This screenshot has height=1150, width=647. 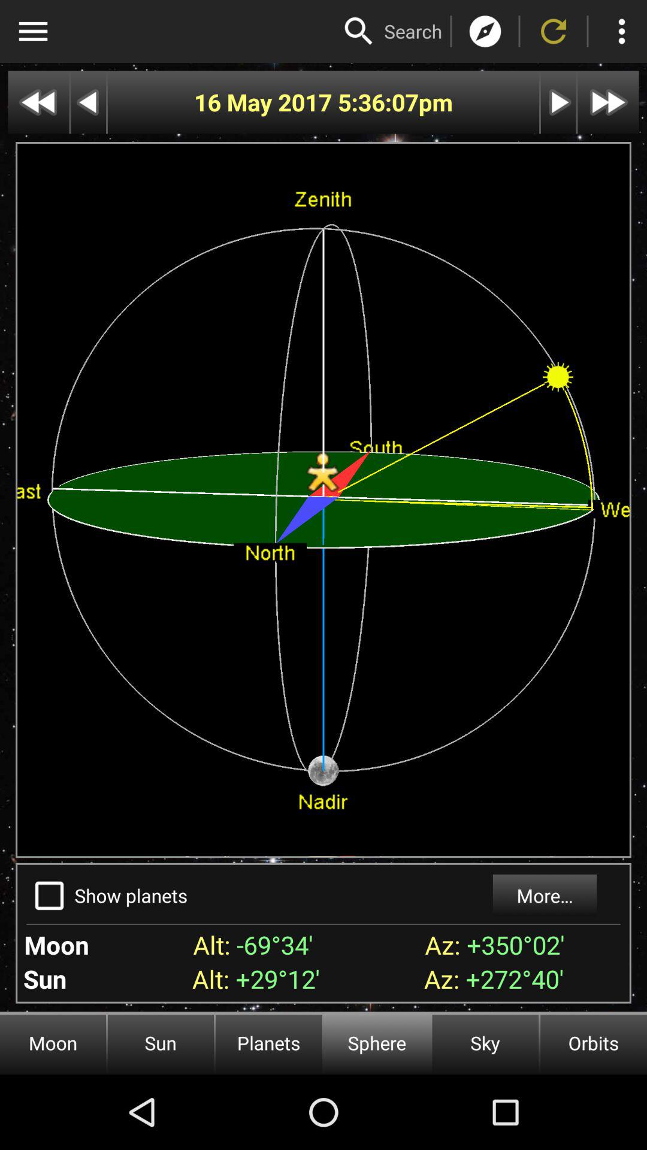 What do you see at coordinates (38, 102) in the screenshot?
I see `go to previous` at bounding box center [38, 102].